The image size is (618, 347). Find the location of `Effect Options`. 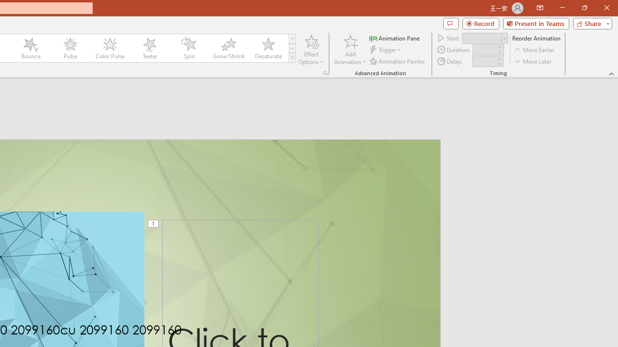

Effect Options is located at coordinates (311, 49).